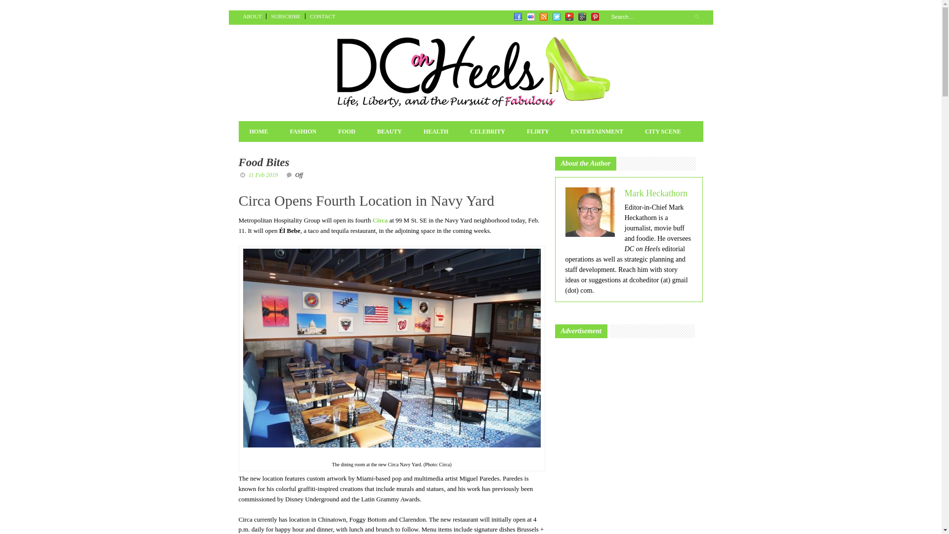 The height and width of the screenshot is (534, 949). Describe the element at coordinates (303, 131) in the screenshot. I see `FASHION` at that location.